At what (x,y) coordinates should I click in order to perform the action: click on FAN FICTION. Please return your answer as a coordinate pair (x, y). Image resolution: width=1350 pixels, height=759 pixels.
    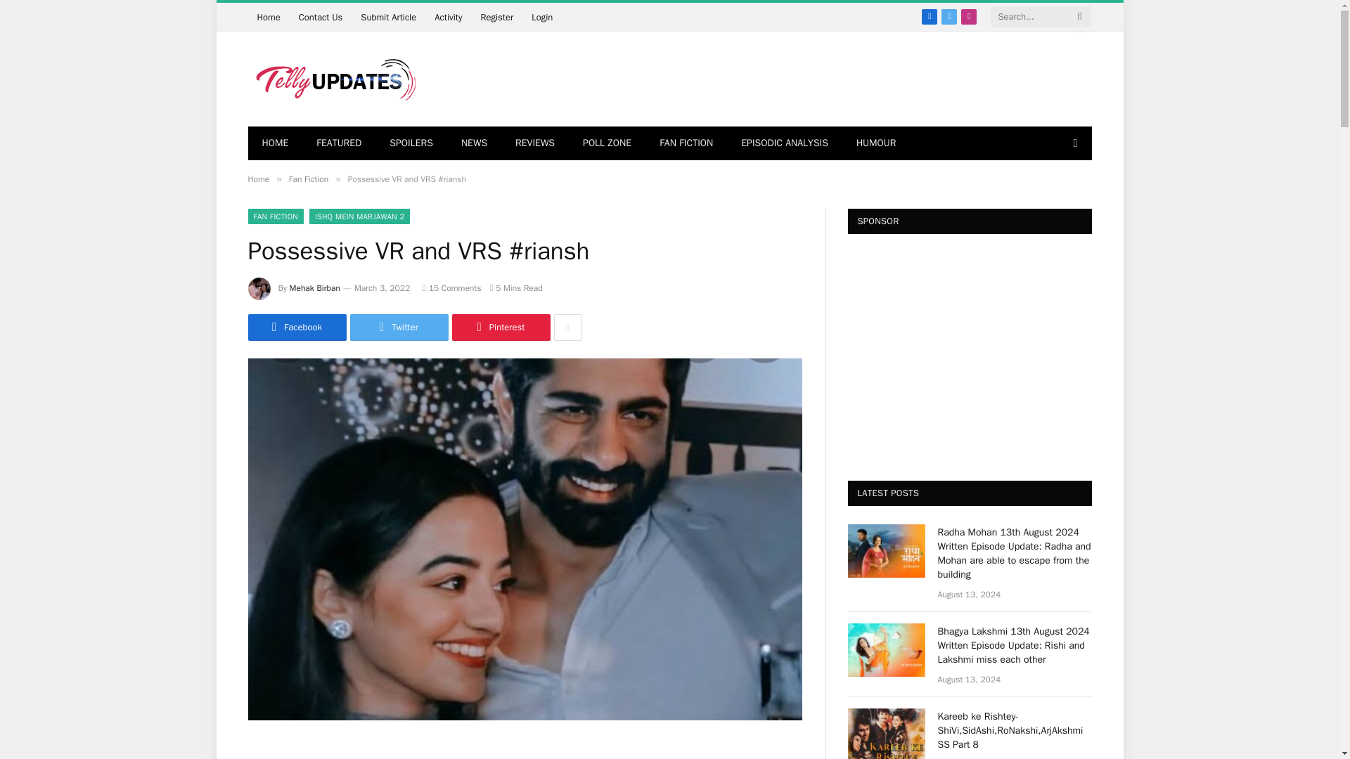
    Looking at the image, I should click on (686, 143).